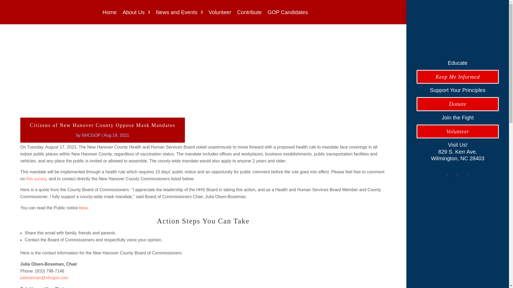 The height and width of the screenshot is (288, 513). I want to click on Keep Me Informed, so click(457, 77).